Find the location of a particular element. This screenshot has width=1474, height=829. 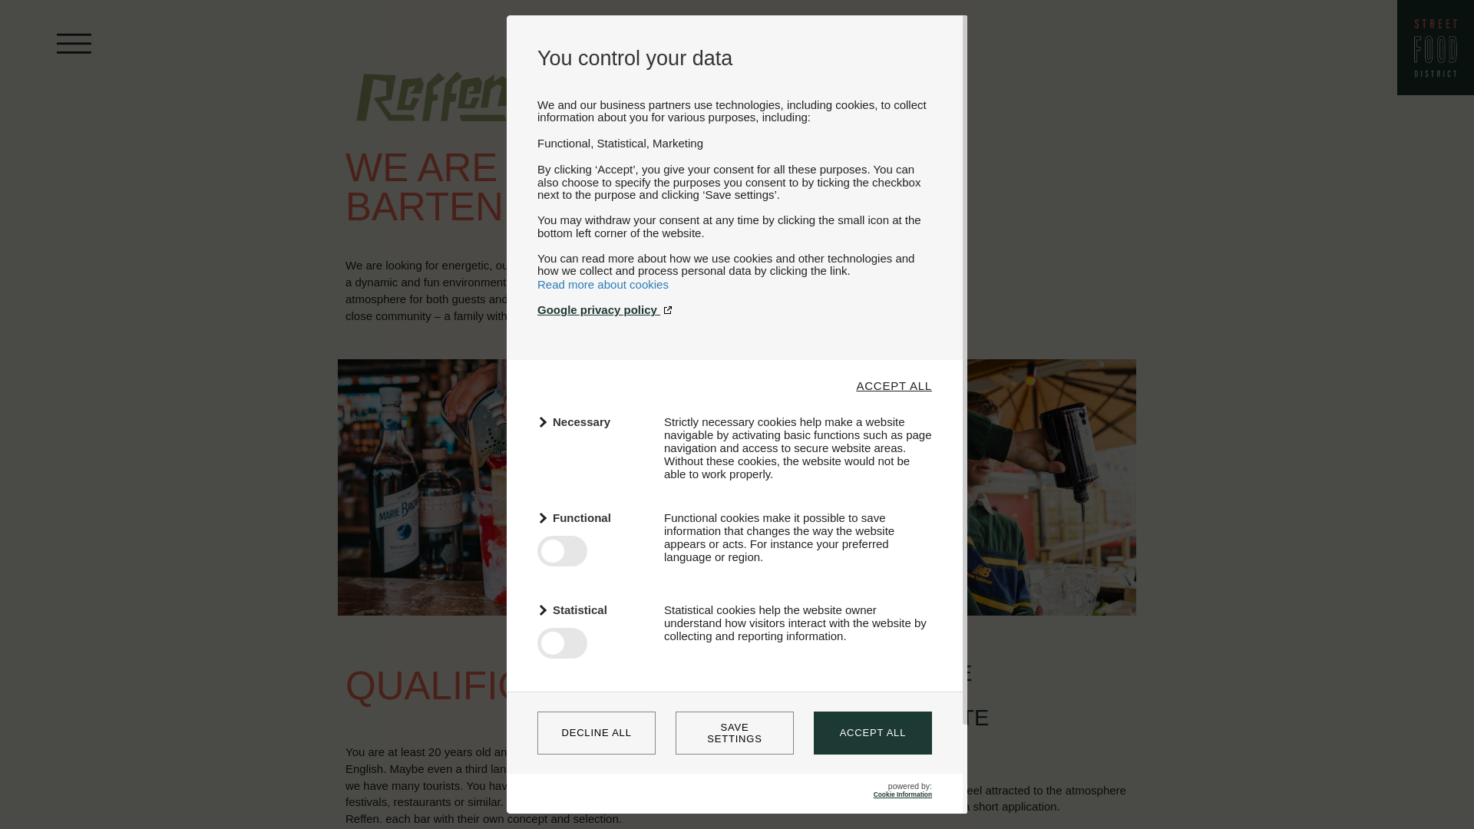

reffen is located at coordinates (433, 112).